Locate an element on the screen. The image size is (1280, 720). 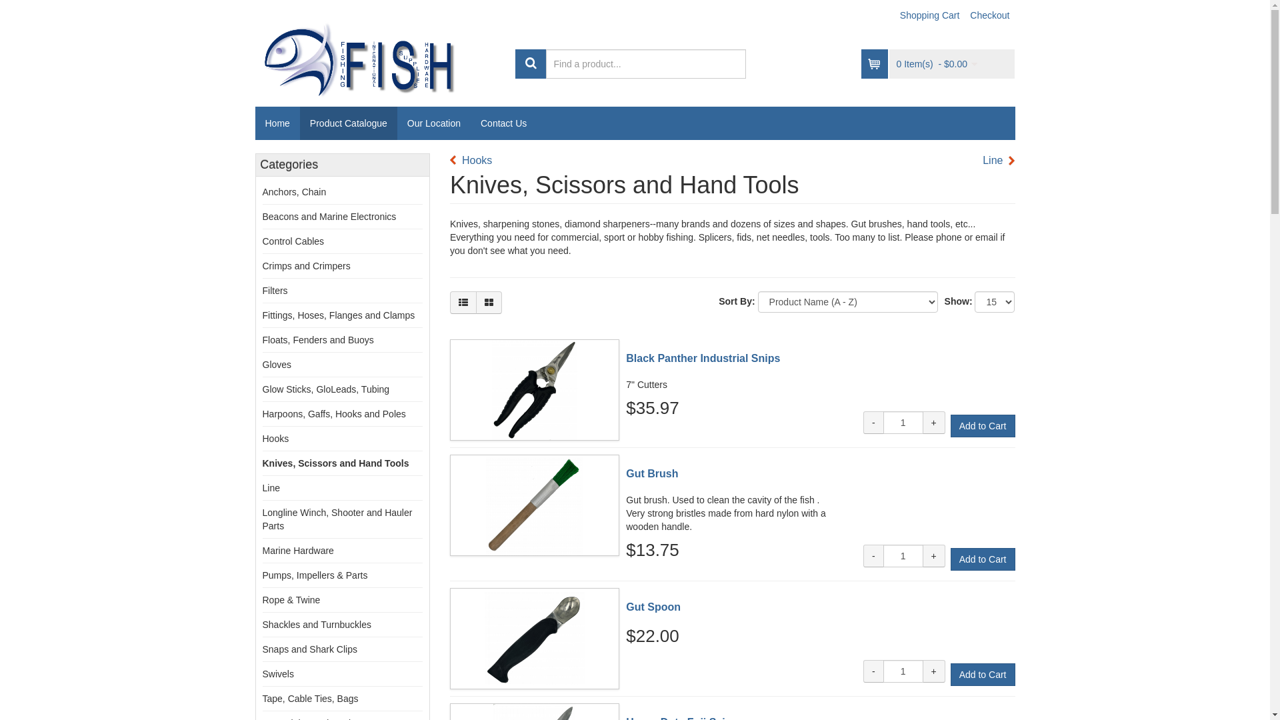
Gut Brush is located at coordinates (535, 505).